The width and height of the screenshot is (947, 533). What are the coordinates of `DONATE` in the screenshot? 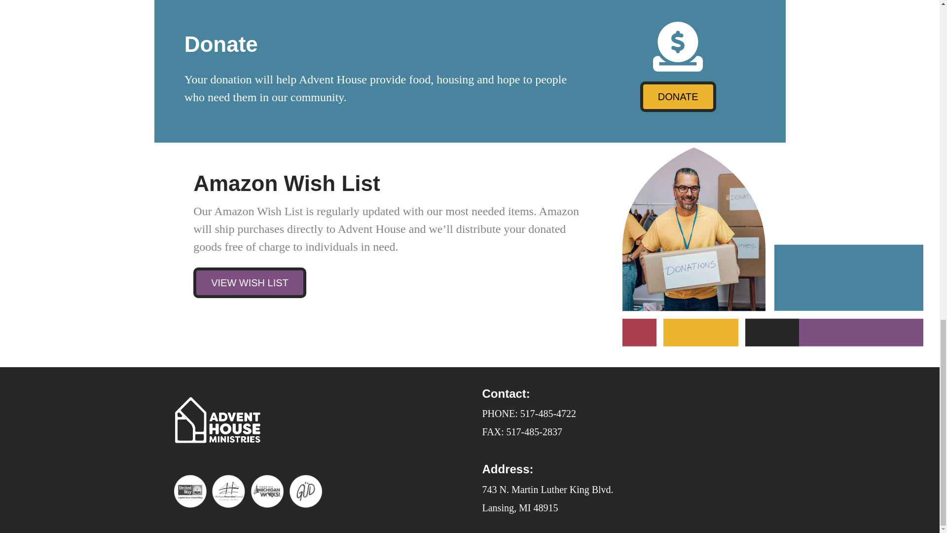 It's located at (678, 97).